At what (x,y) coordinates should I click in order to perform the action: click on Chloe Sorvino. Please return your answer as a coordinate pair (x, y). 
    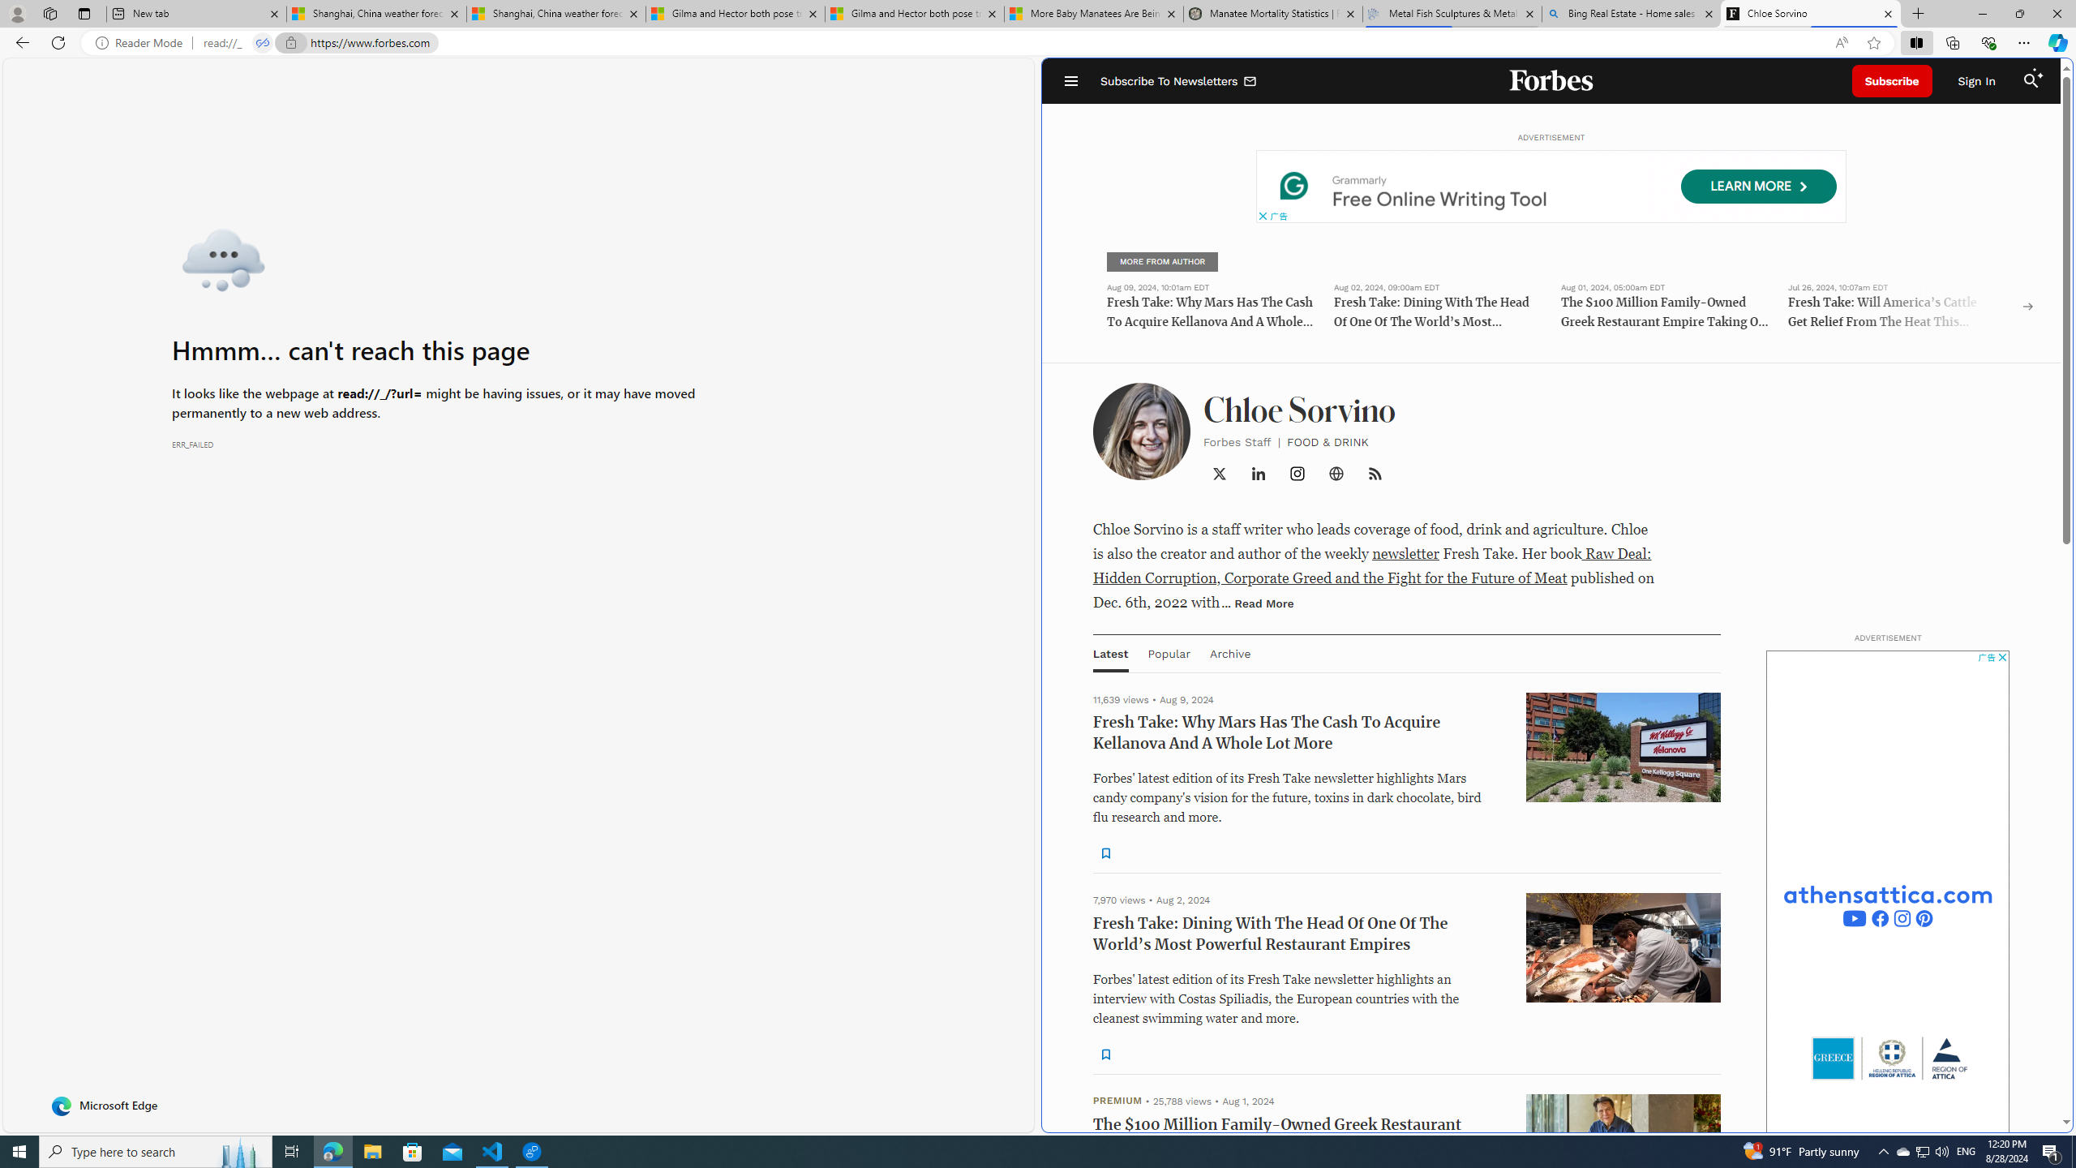
    Looking at the image, I should click on (1811, 14).